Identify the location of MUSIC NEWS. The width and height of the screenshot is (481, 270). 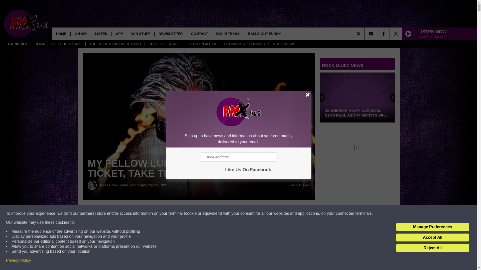
(284, 44).